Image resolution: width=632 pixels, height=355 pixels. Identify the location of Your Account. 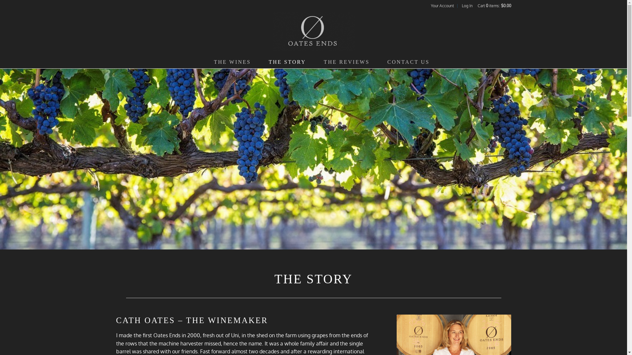
(442, 6).